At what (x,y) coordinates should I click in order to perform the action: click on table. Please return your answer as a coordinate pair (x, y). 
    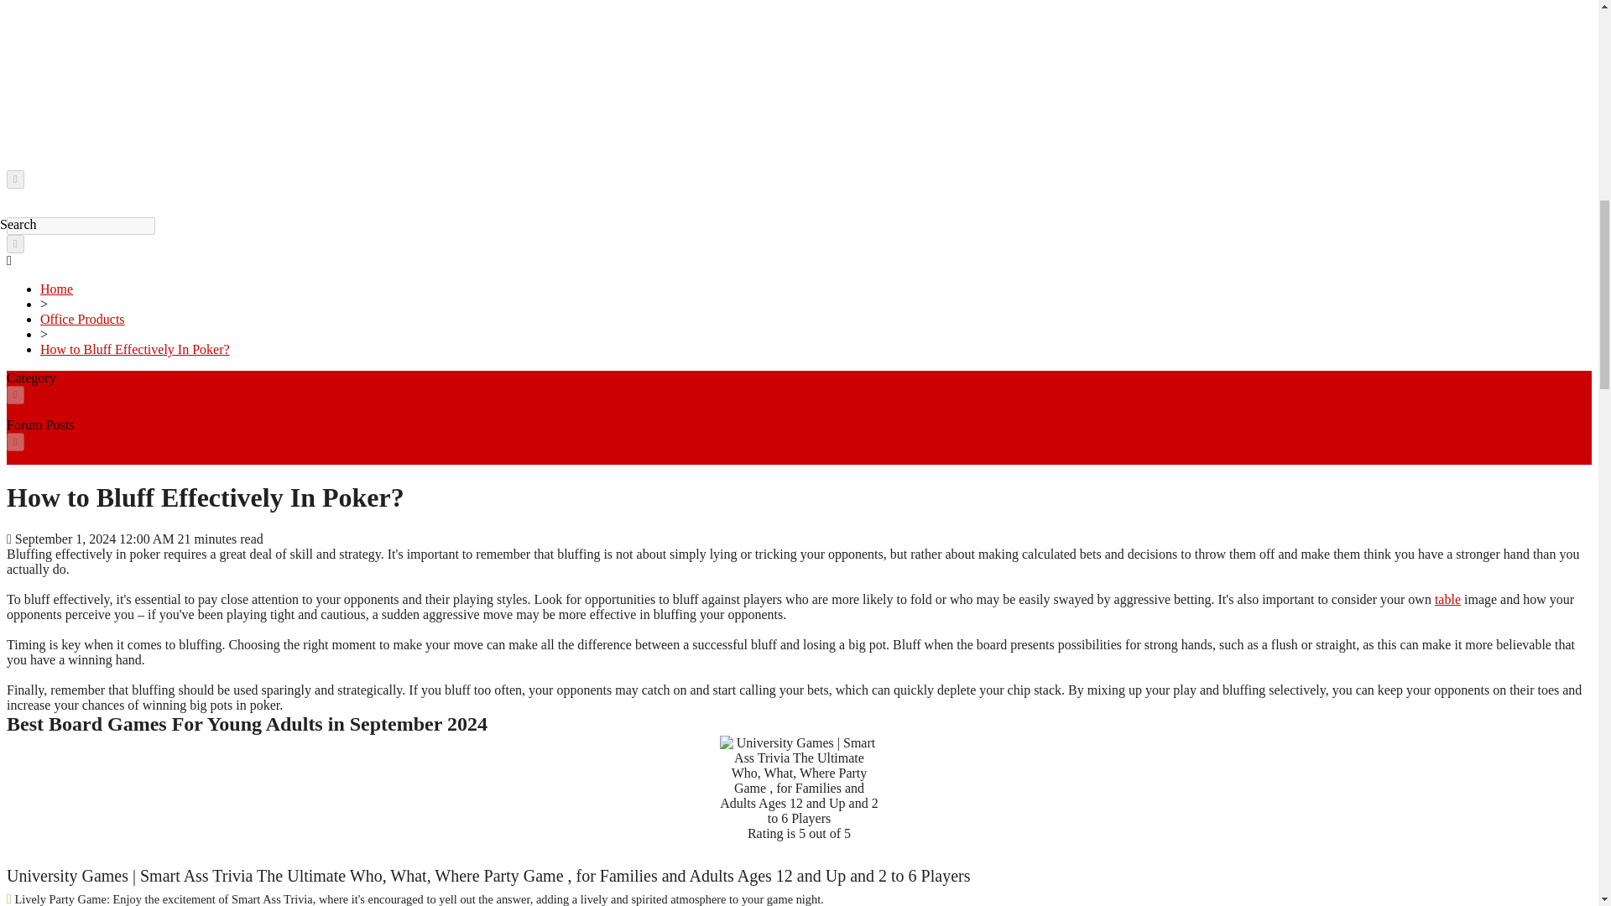
    Looking at the image, I should click on (1448, 599).